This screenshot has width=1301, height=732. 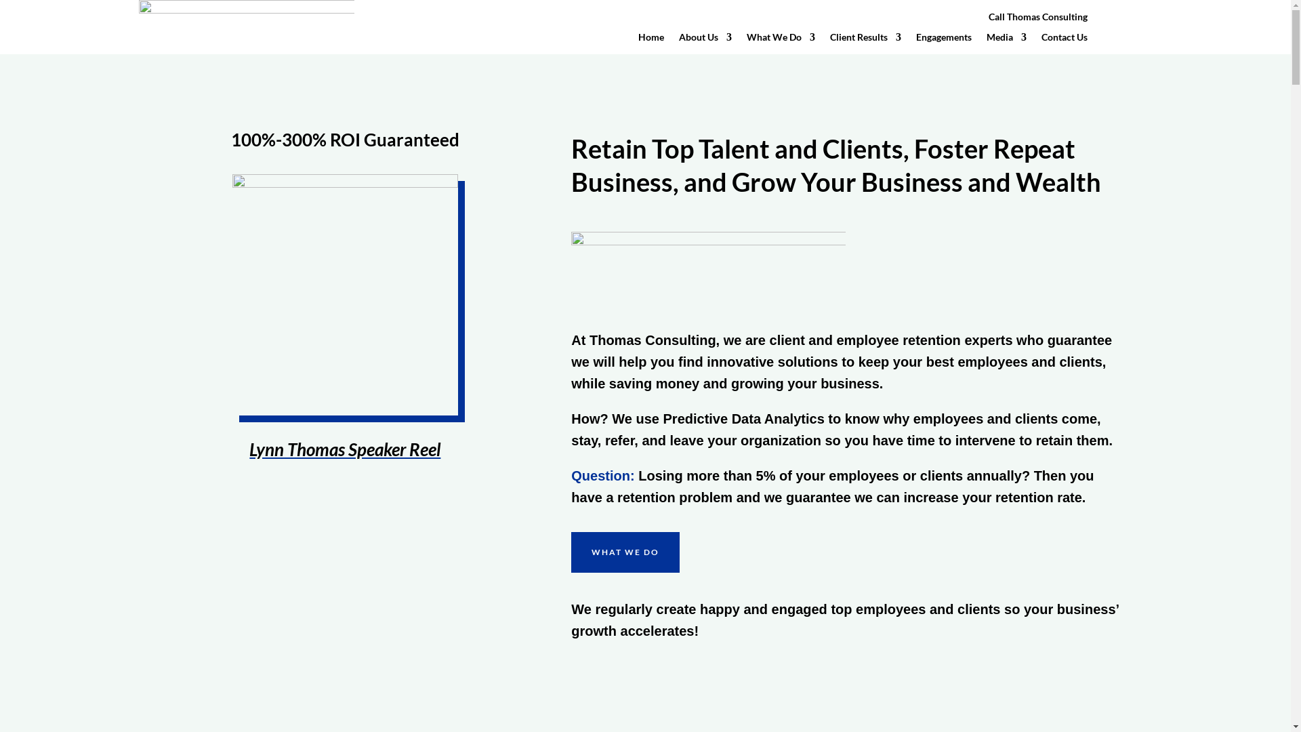 What do you see at coordinates (705, 40) in the screenshot?
I see `About Us` at bounding box center [705, 40].